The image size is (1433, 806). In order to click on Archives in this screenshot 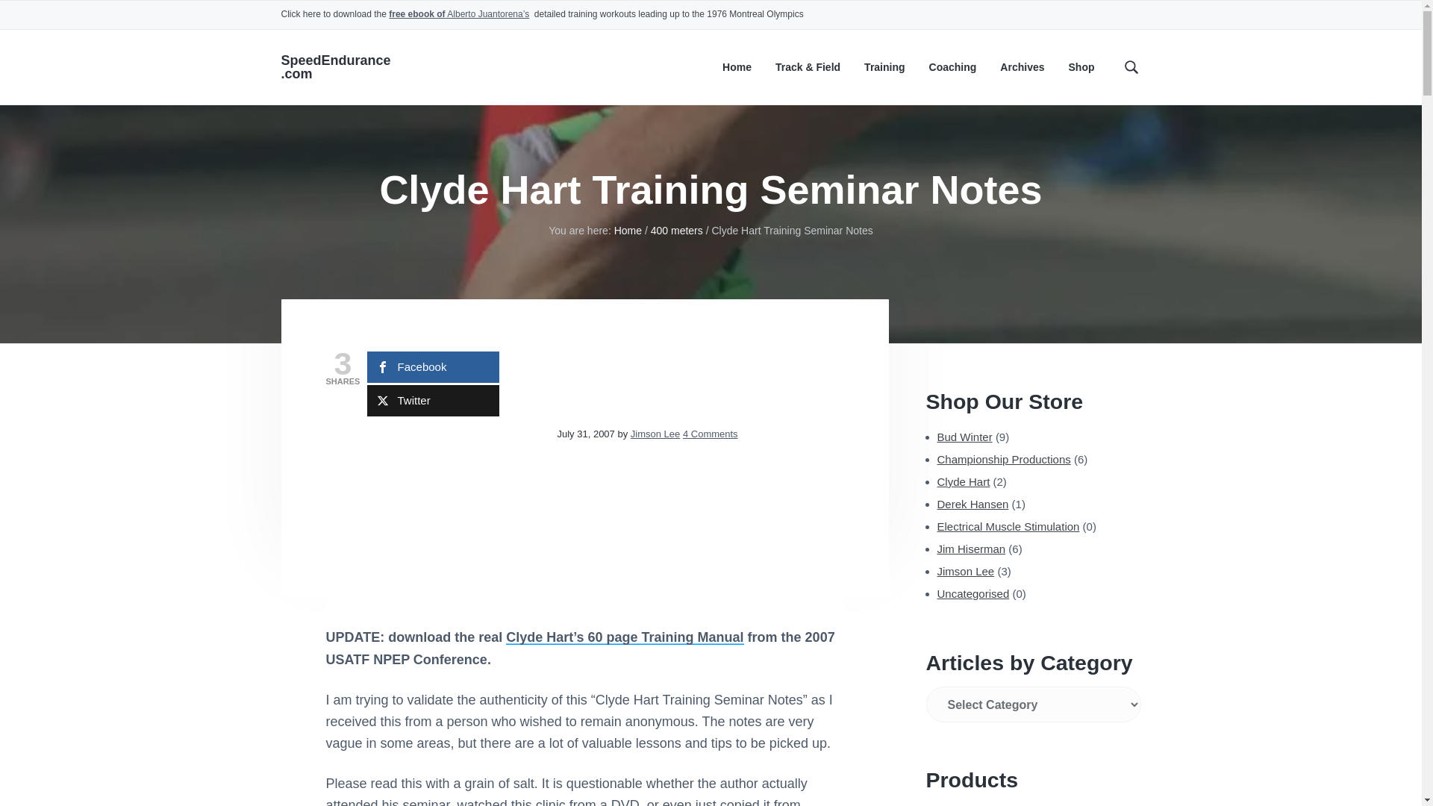, I will do `click(1023, 67)`.